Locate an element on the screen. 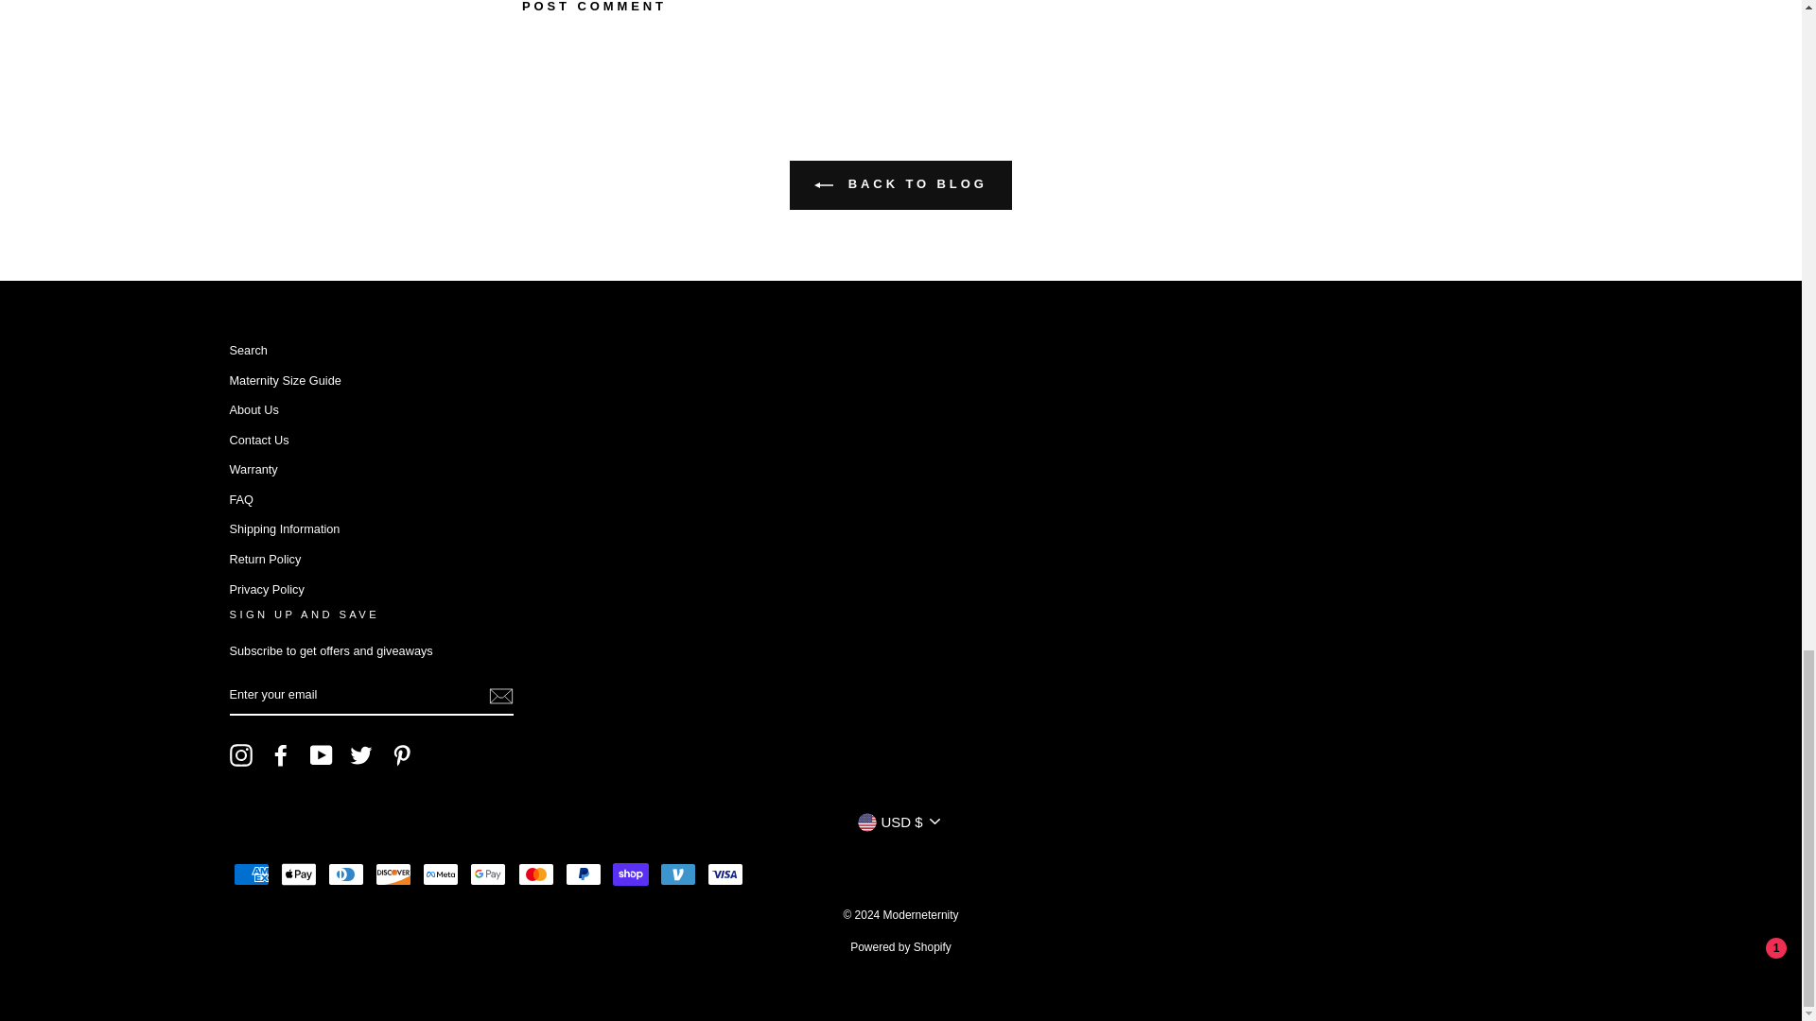 This screenshot has width=1816, height=1021. Moderneternity on Facebook is located at coordinates (280, 755).